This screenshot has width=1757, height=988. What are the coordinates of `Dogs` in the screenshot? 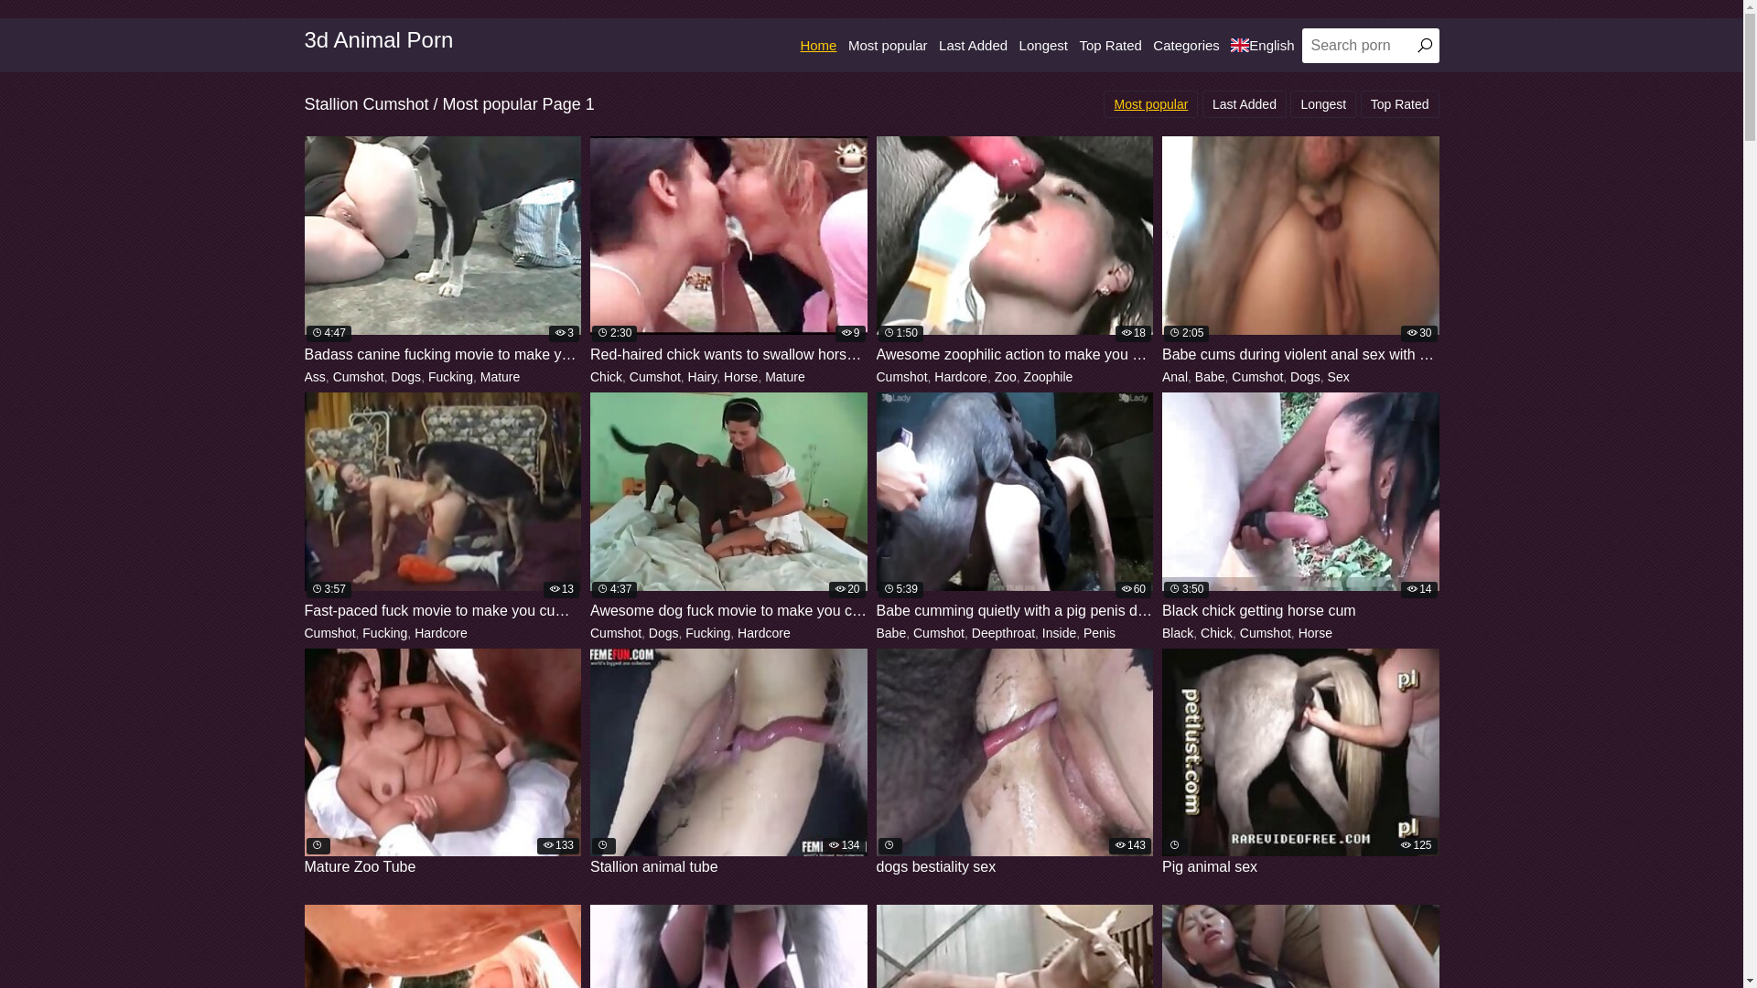 It's located at (1305, 377).